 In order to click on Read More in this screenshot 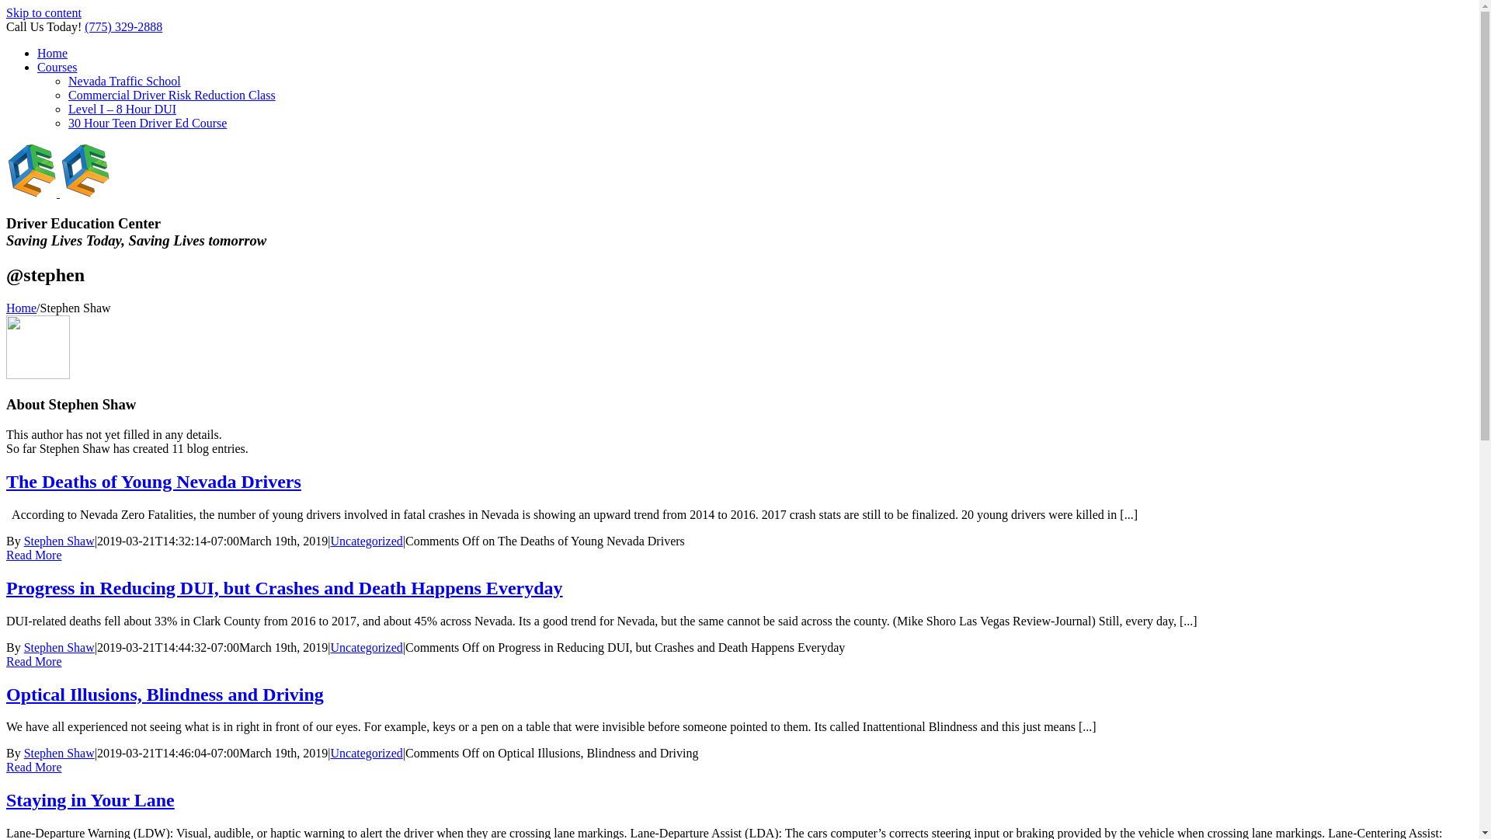, I will do `click(34, 662)`.